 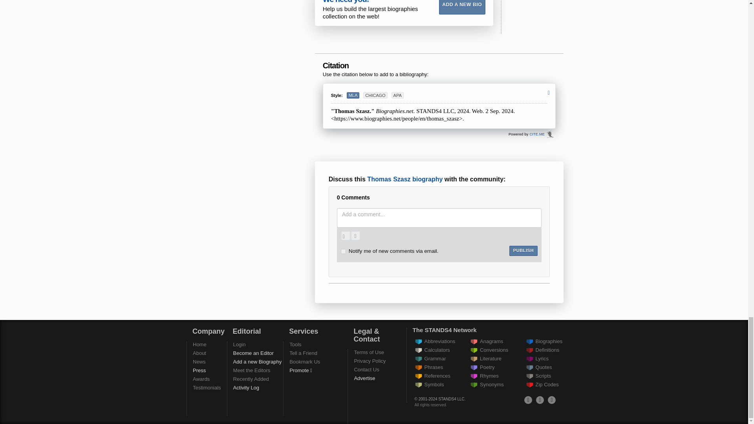 What do you see at coordinates (355, 236) in the screenshot?
I see `Record a sound` at bounding box center [355, 236].